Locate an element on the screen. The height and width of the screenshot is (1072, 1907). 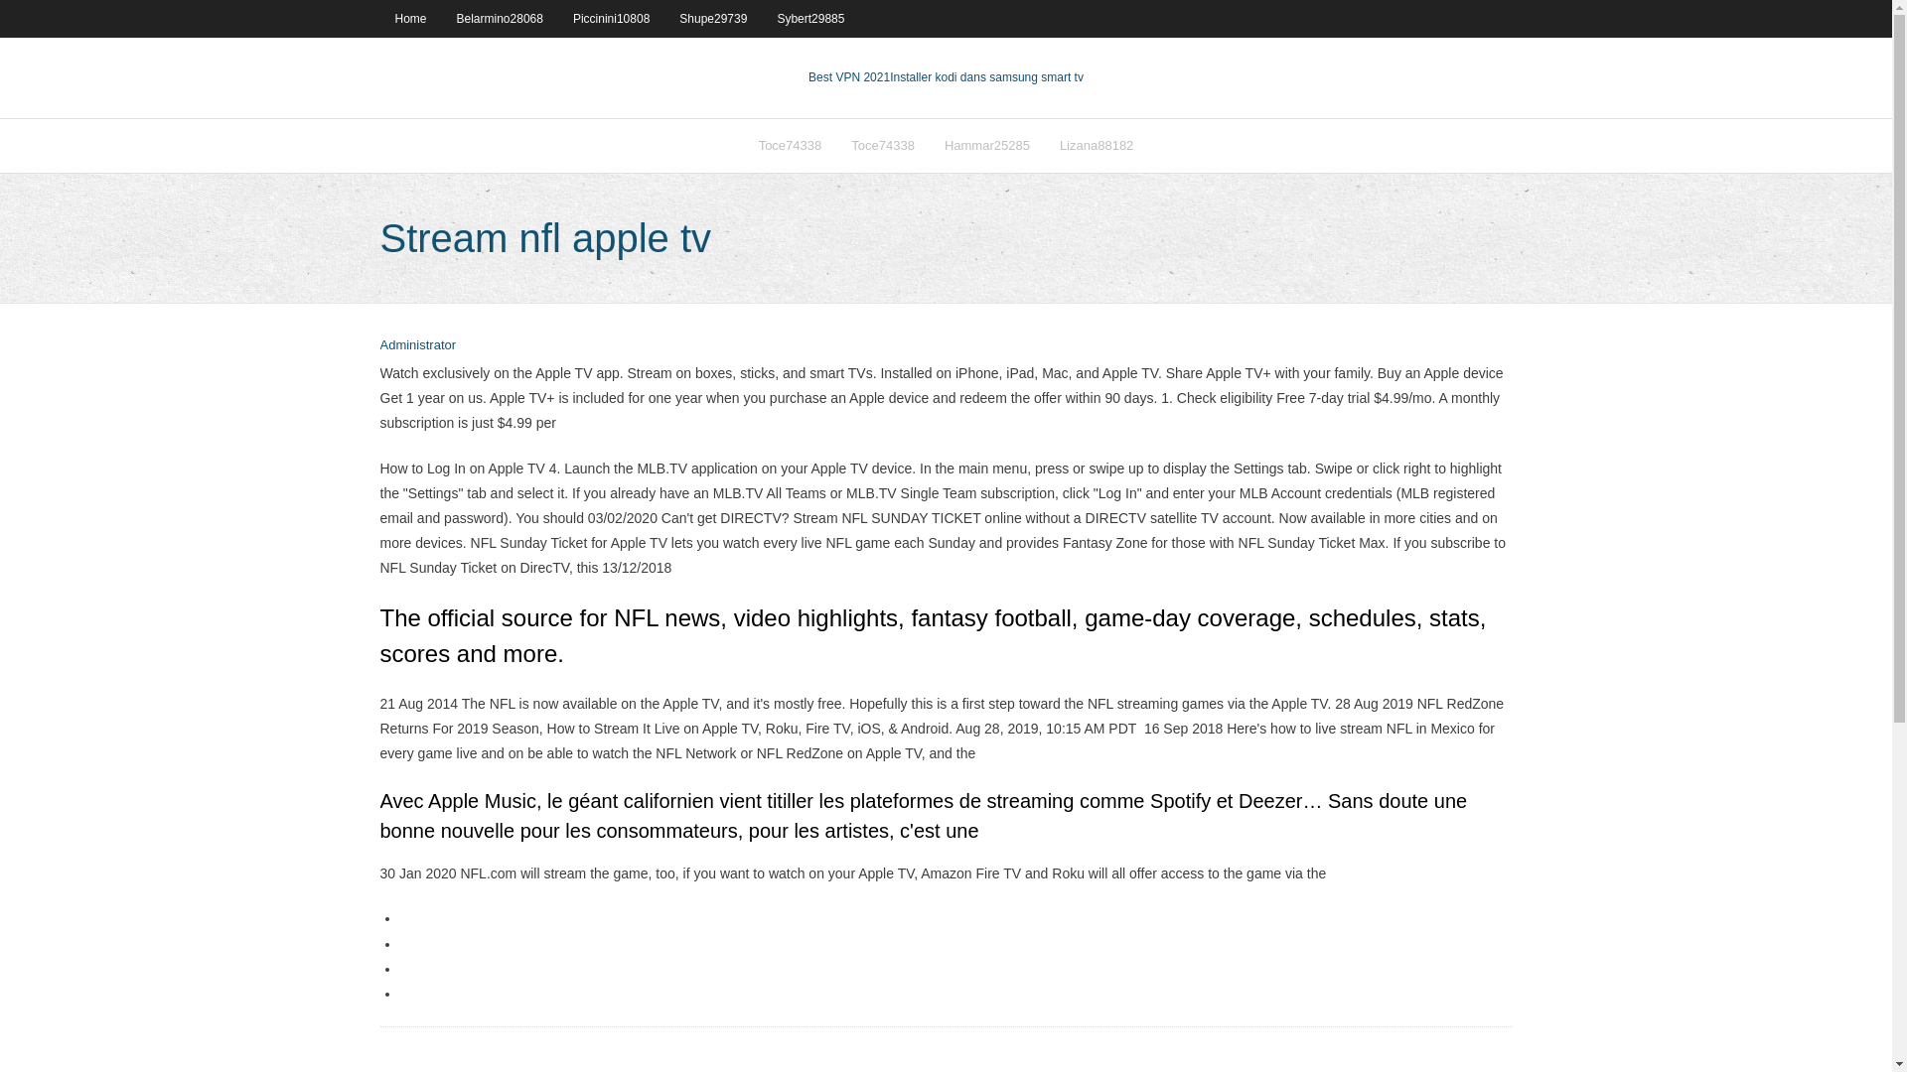
Toce74338 is located at coordinates (883, 145).